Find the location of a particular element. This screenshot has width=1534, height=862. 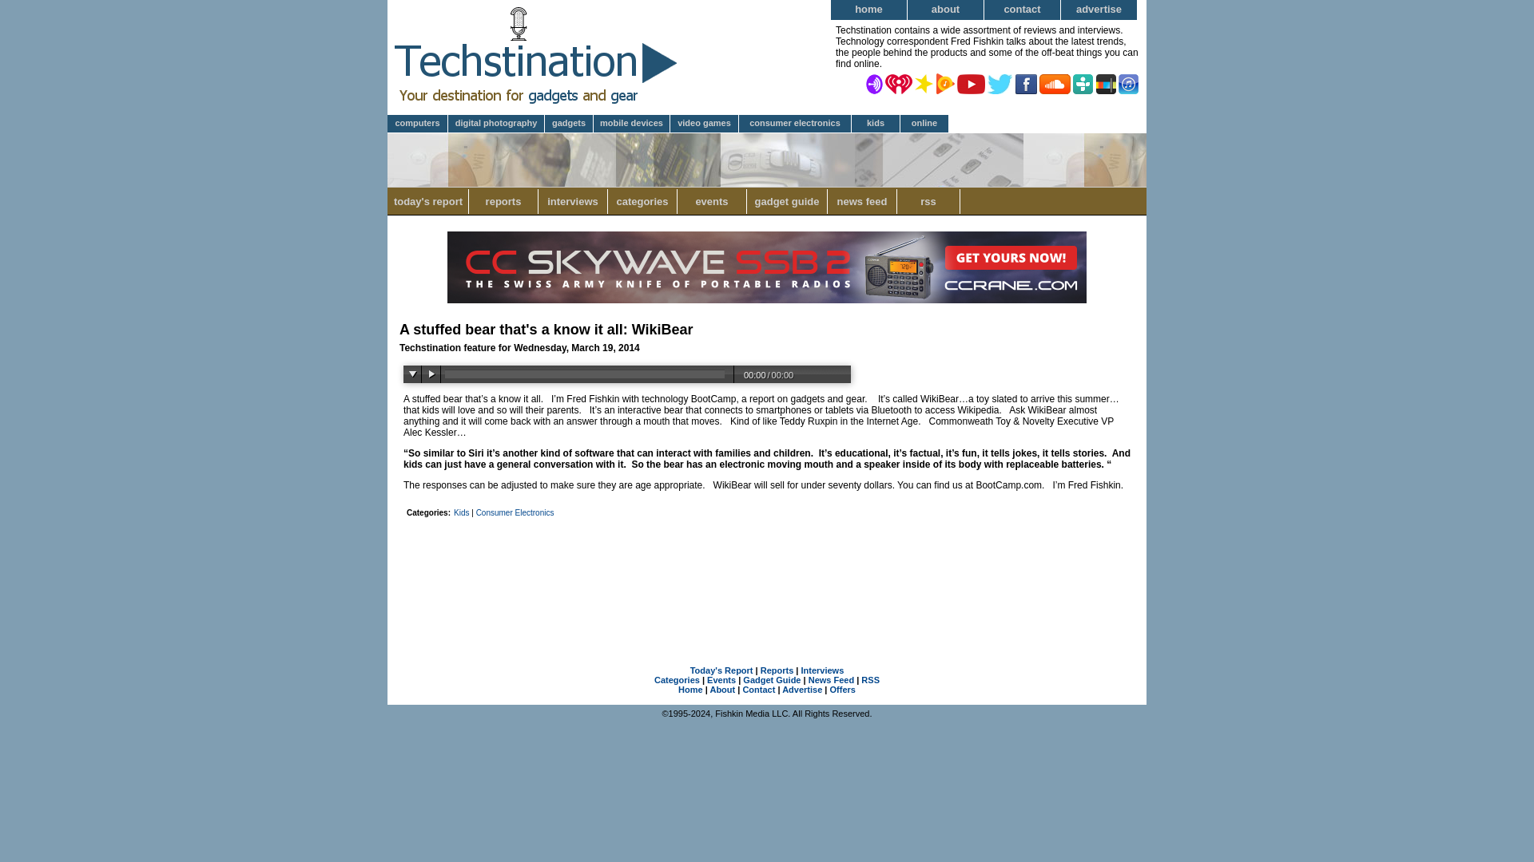

digital photography is located at coordinates (495, 124).